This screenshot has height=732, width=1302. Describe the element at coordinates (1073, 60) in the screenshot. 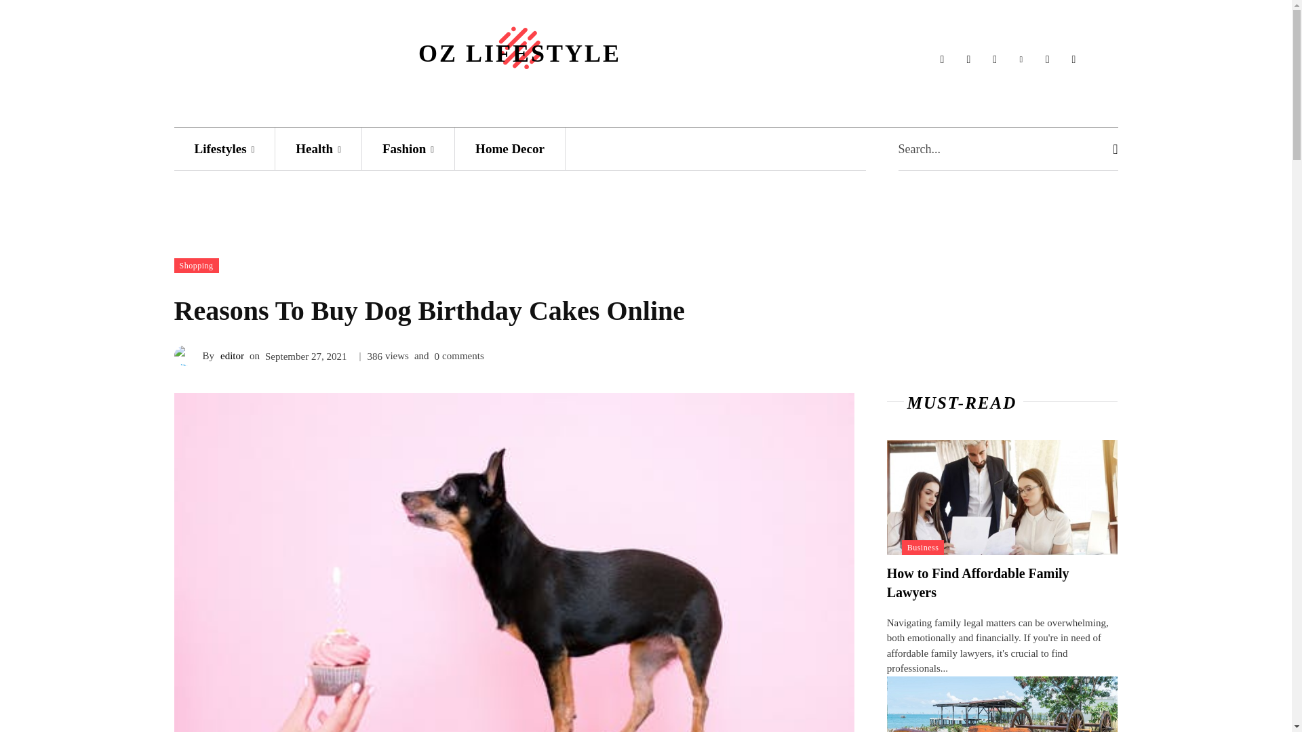

I see `Twitter` at that location.